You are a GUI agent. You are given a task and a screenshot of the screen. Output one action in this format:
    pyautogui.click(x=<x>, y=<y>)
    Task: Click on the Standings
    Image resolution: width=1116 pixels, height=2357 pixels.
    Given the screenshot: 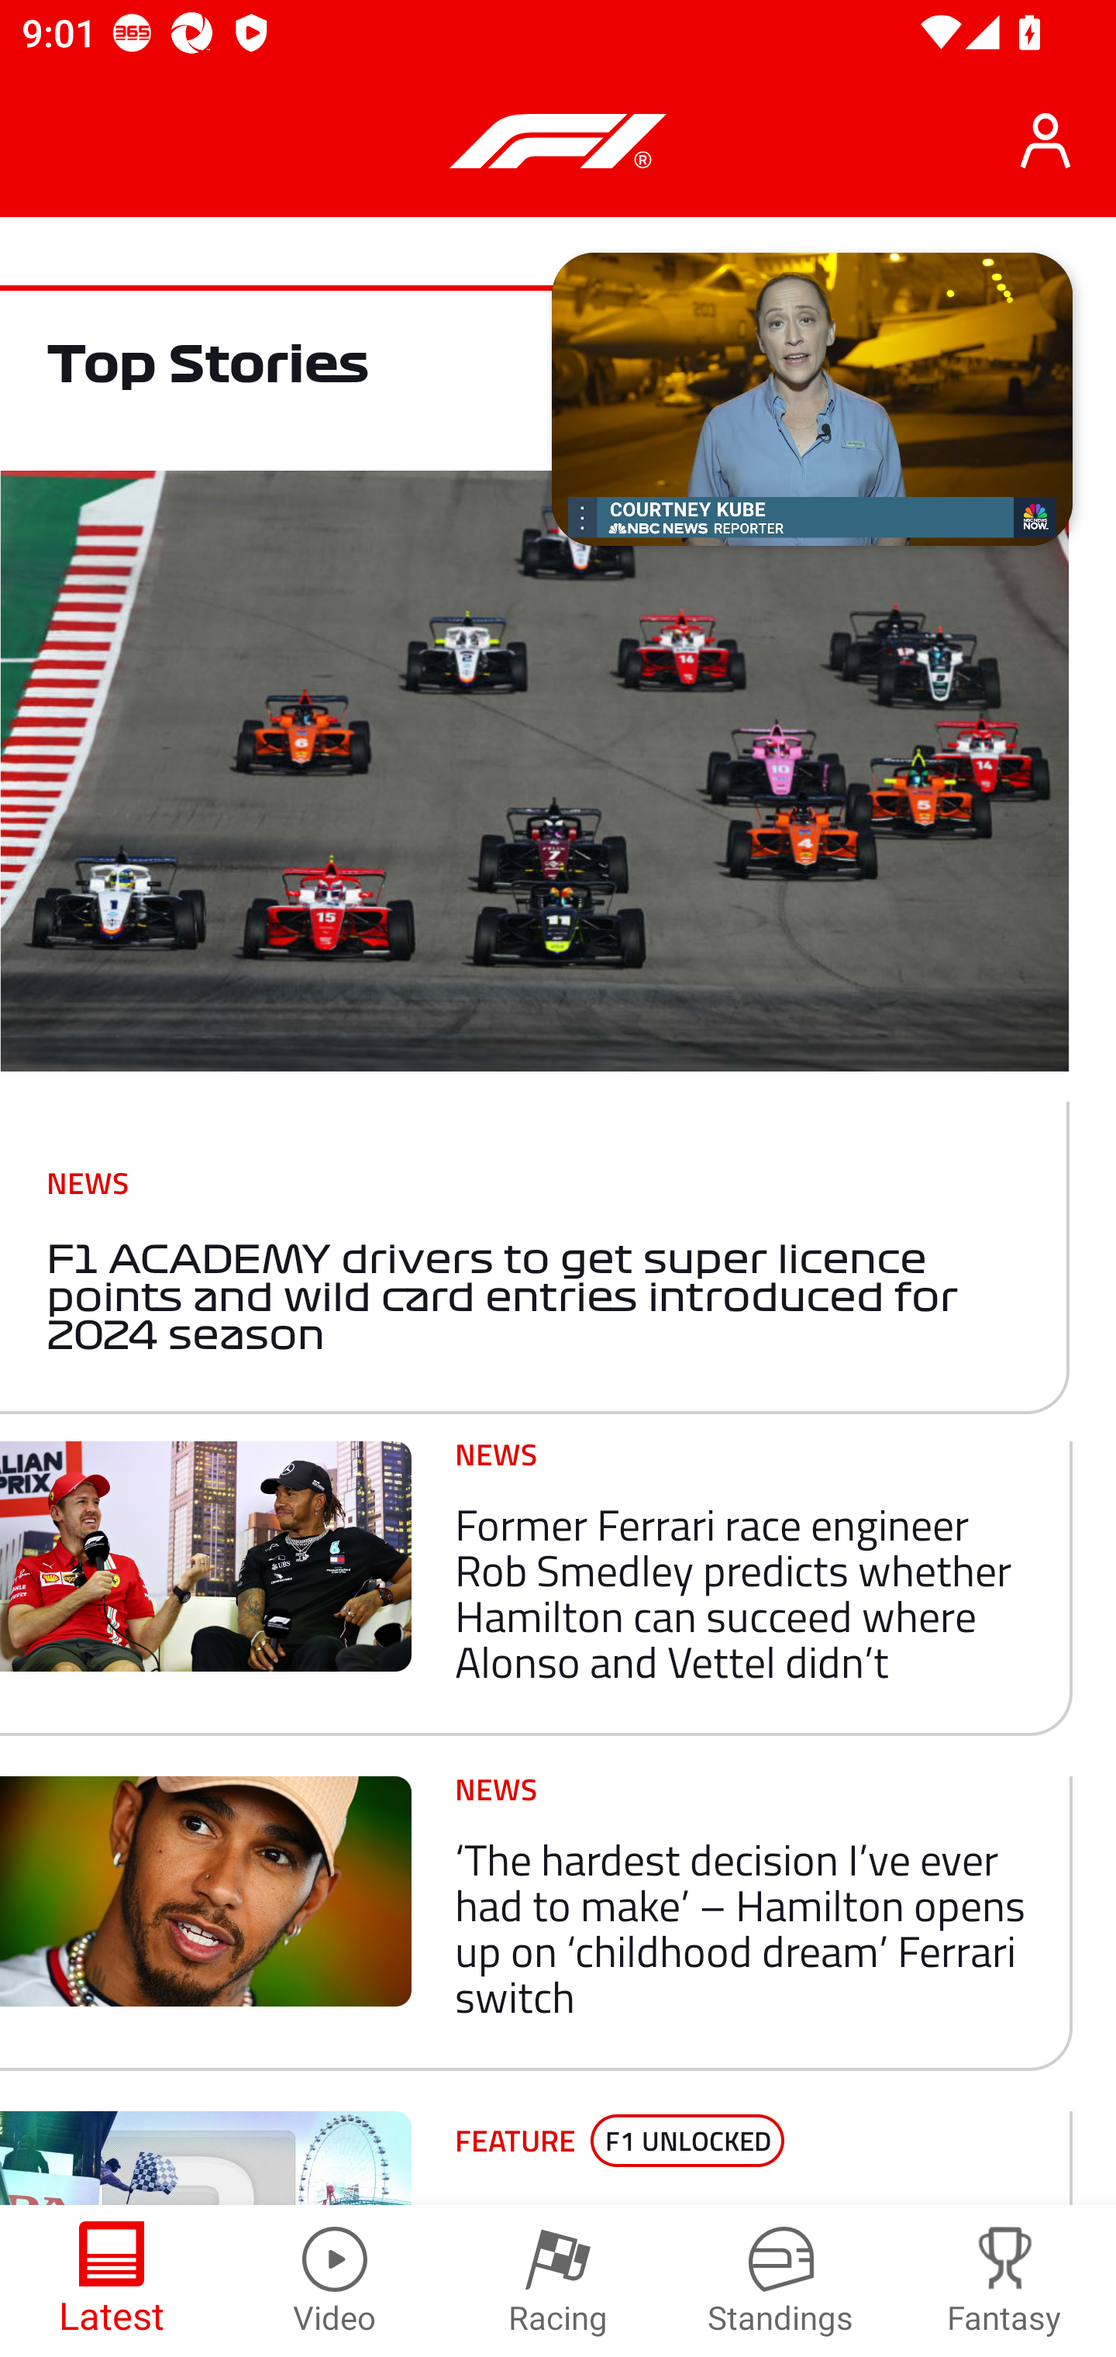 What is the action you would take?
    pyautogui.click(x=781, y=2281)
    